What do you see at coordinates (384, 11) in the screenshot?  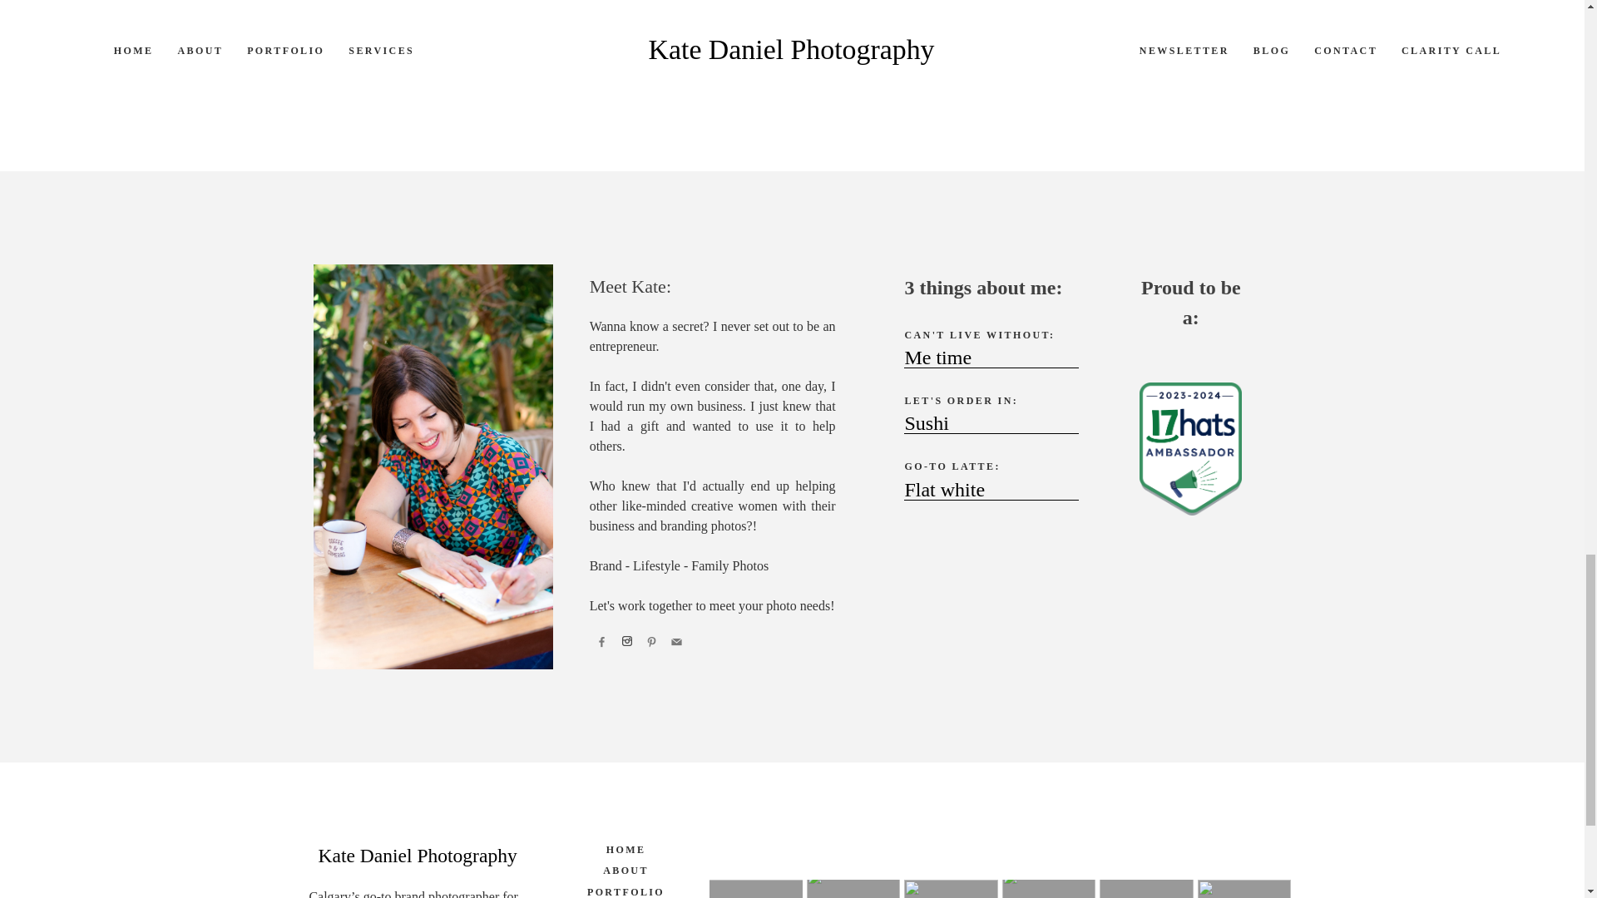 I see `Sandy Beach Park photo shoot` at bounding box center [384, 11].